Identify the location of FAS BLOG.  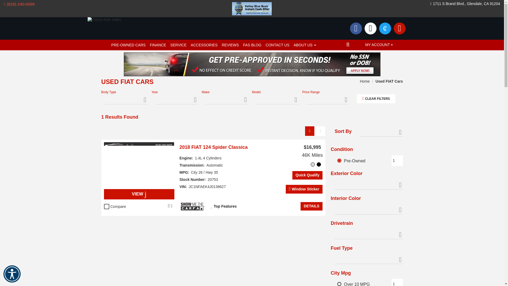
(252, 45).